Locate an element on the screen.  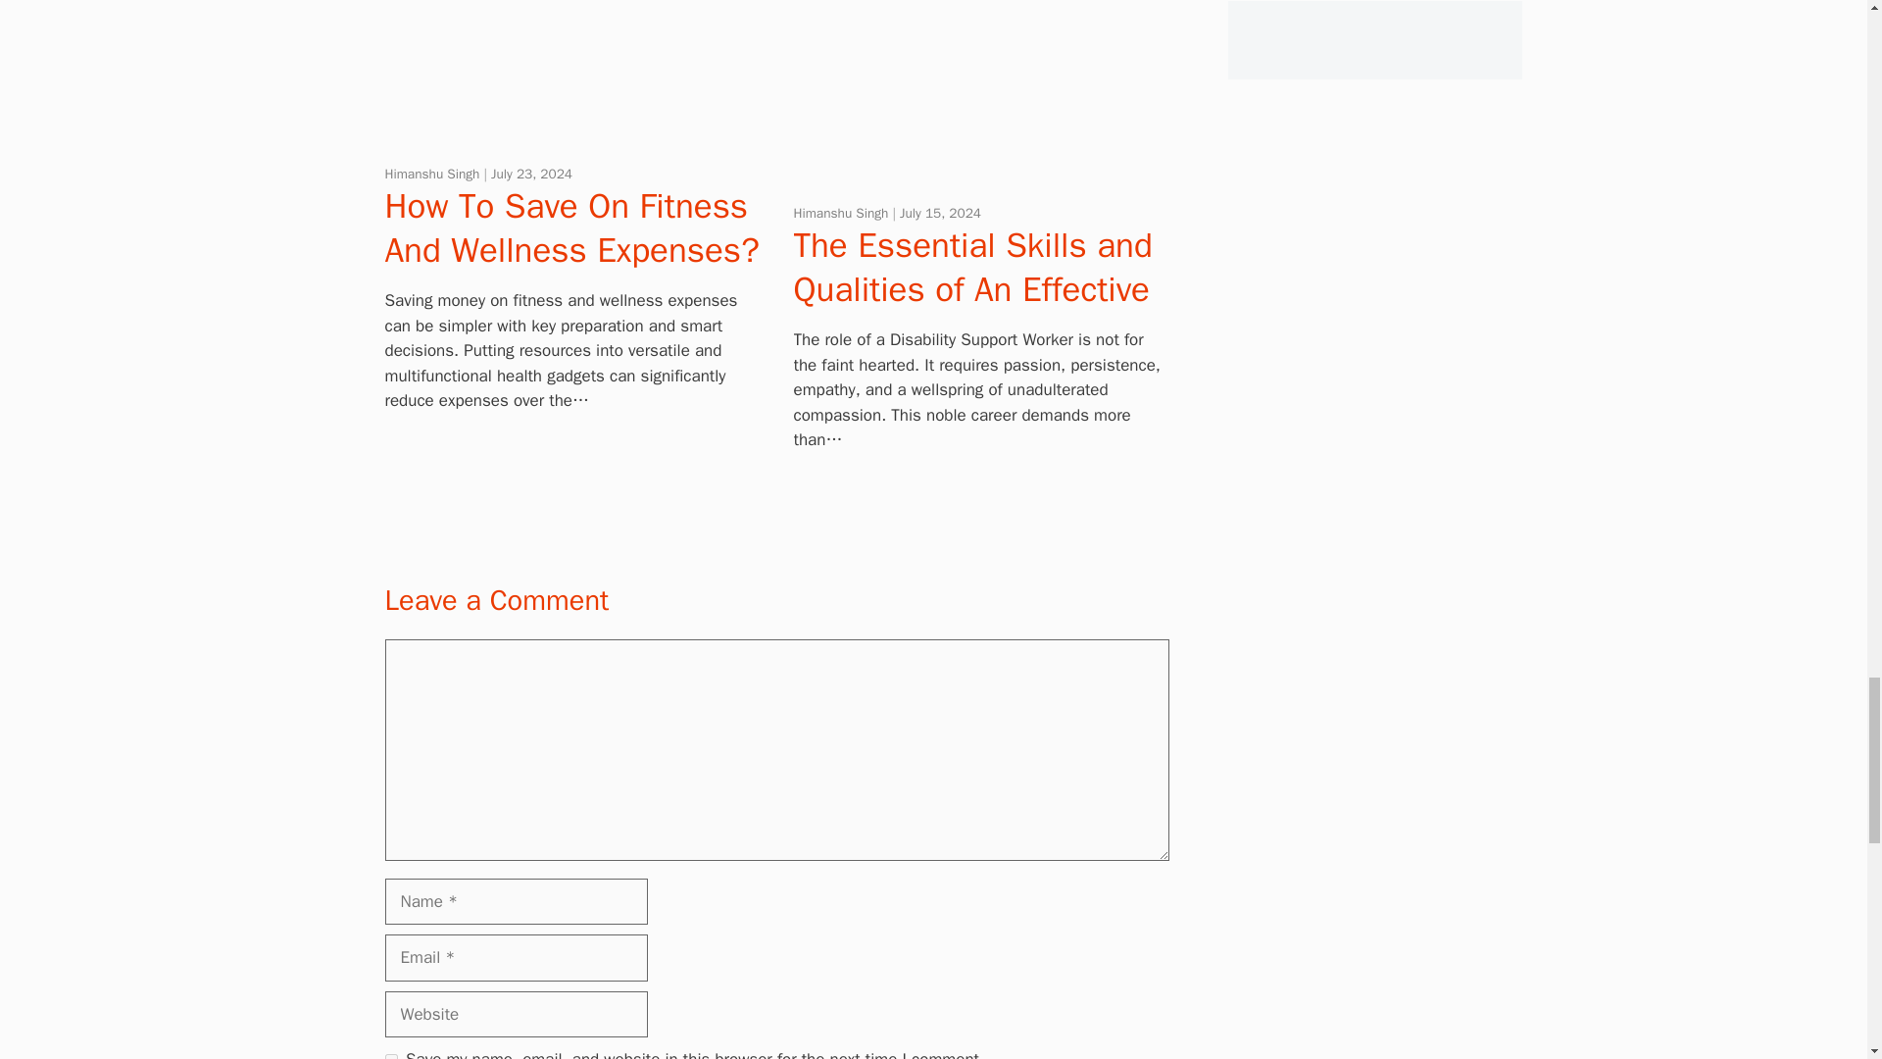
July 23, 2024 is located at coordinates (531, 173).